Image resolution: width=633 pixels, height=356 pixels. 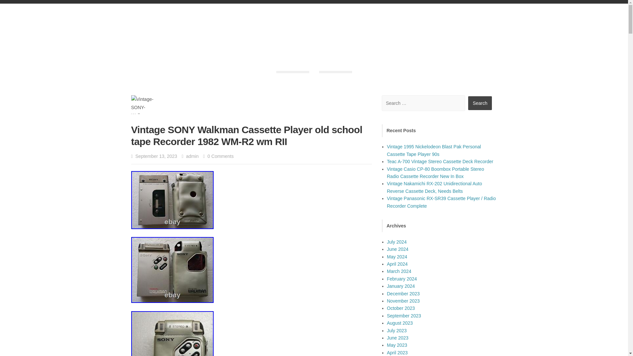 What do you see at coordinates (401, 286) in the screenshot?
I see `January 2024` at bounding box center [401, 286].